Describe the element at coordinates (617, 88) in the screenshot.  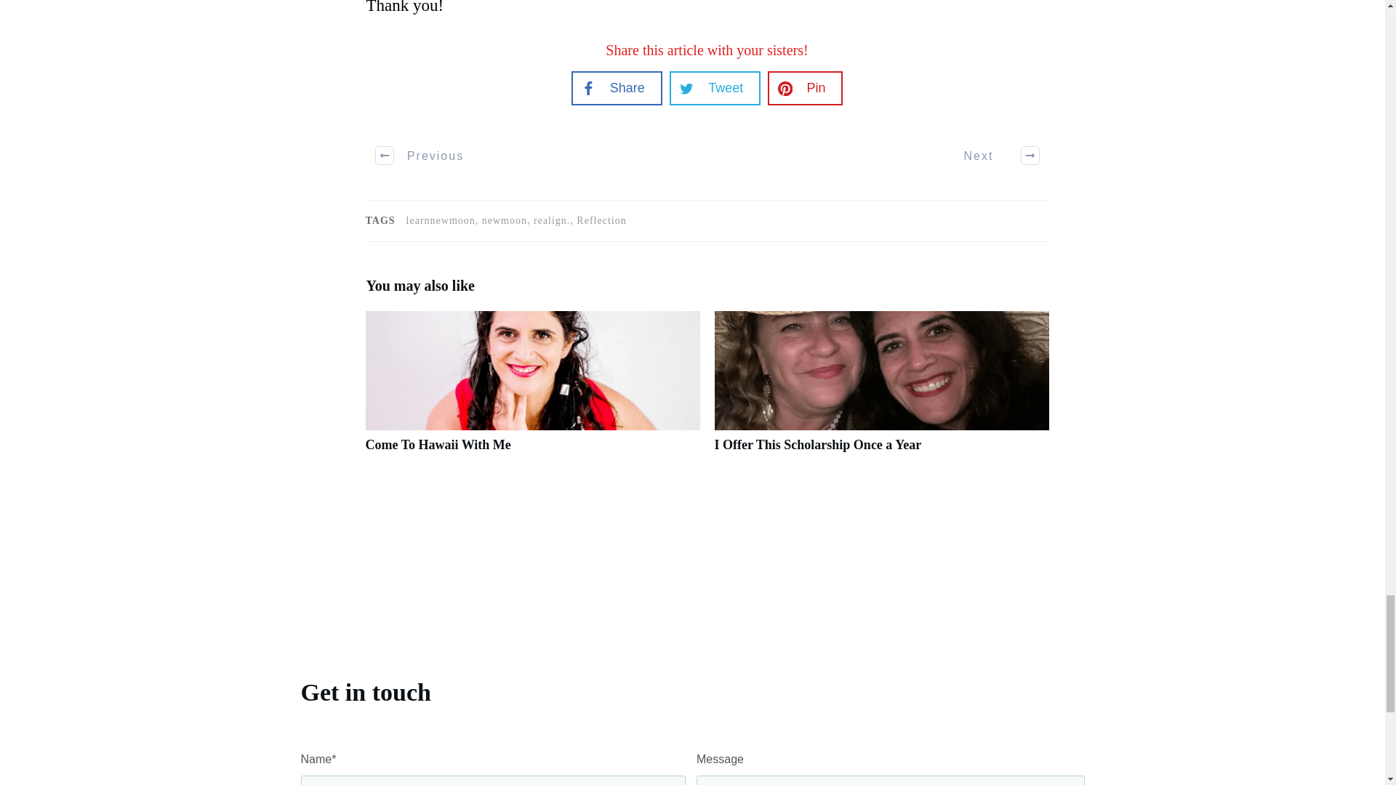
I see `Share` at that location.